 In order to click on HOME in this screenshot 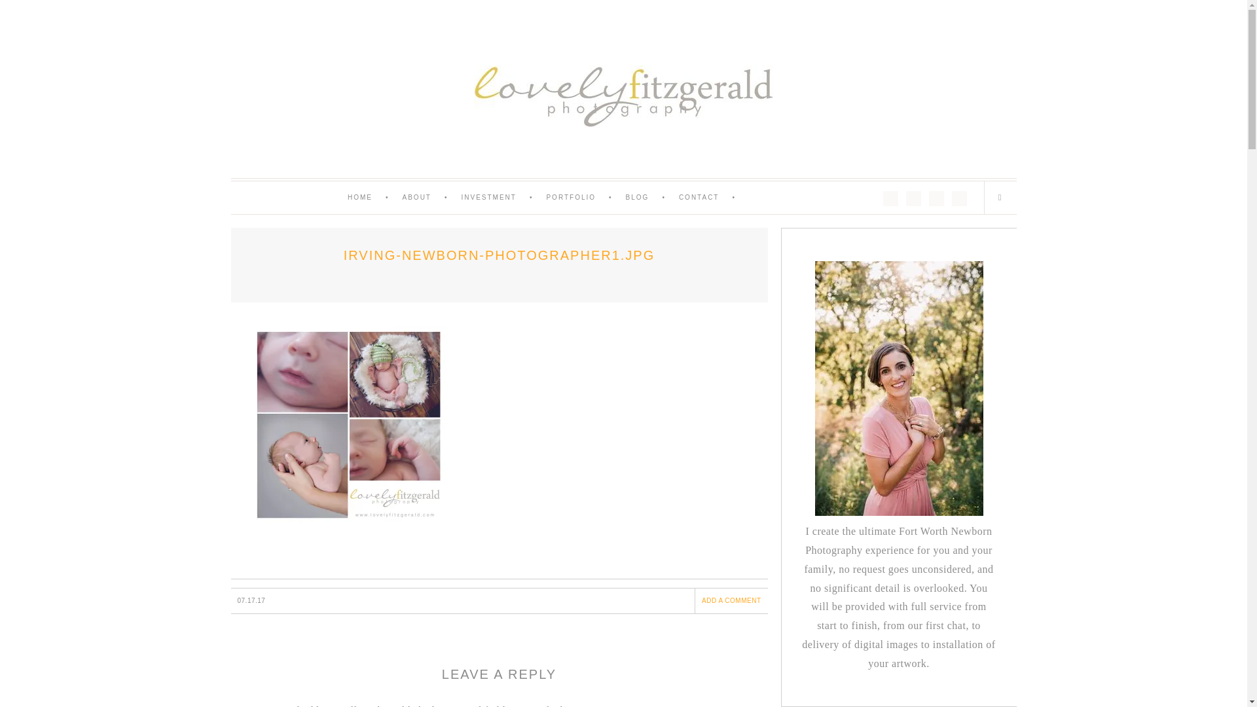, I will do `click(374, 198)`.